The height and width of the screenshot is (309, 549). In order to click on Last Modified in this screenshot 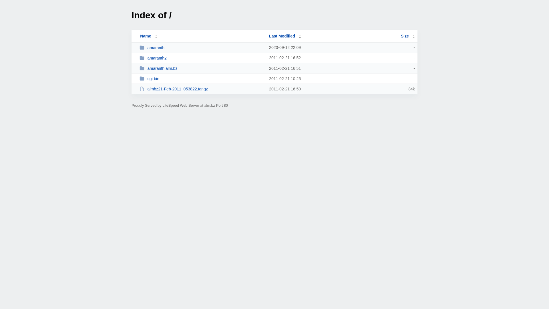, I will do `click(285, 36)`.